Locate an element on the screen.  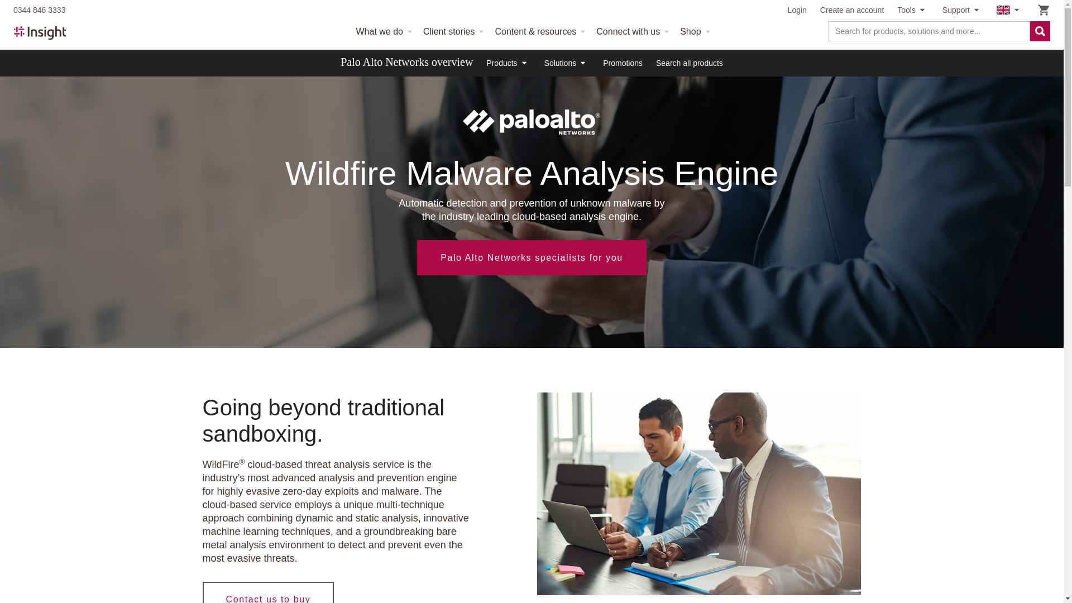
Login is located at coordinates (797, 10).